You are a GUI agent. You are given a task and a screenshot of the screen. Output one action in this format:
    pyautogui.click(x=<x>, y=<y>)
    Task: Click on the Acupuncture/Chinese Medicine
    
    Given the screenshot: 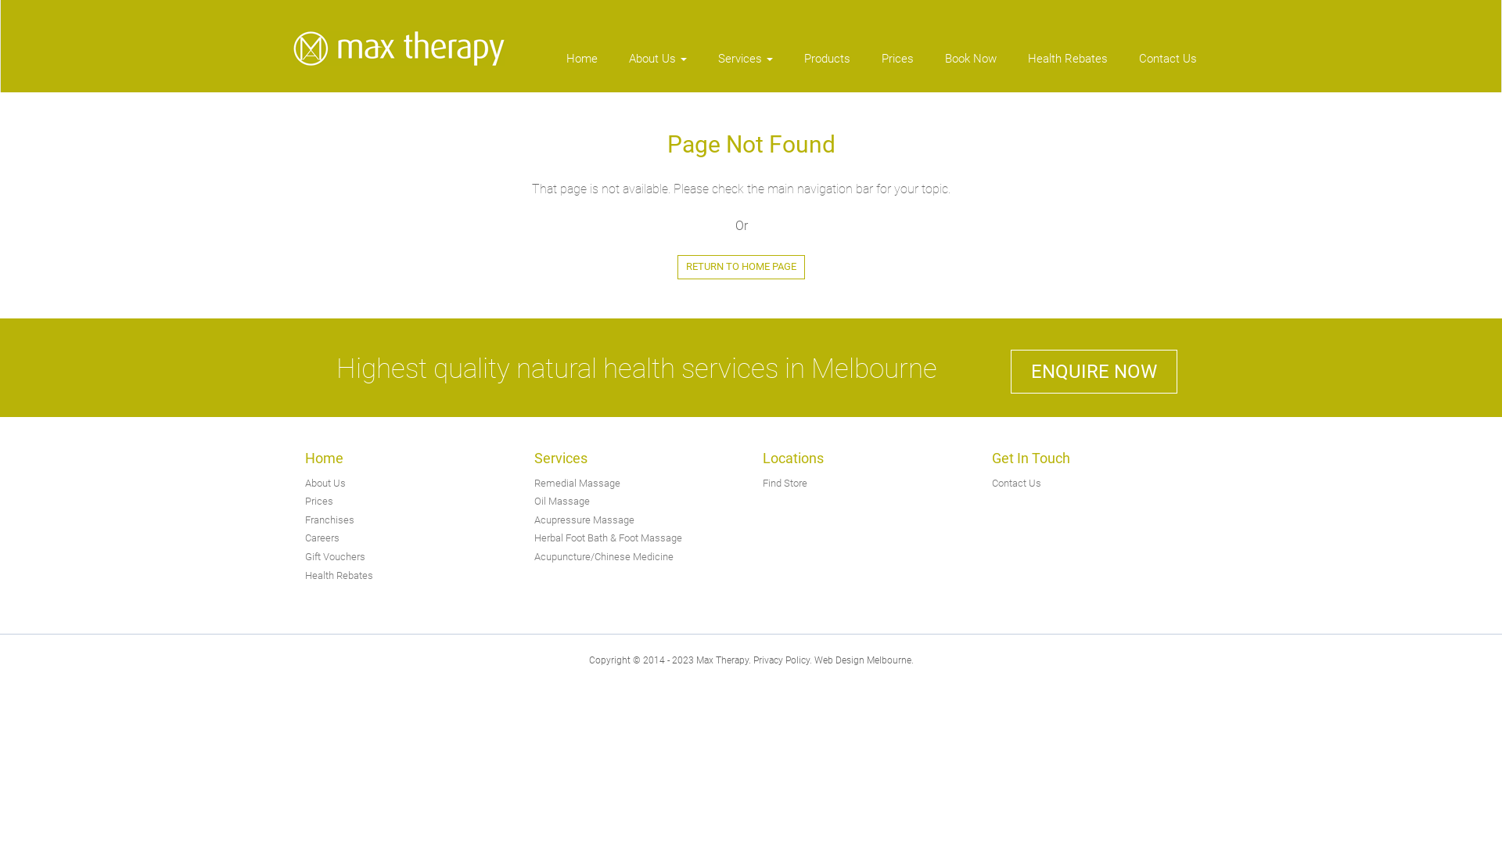 What is the action you would take?
    pyautogui.click(x=603, y=557)
    